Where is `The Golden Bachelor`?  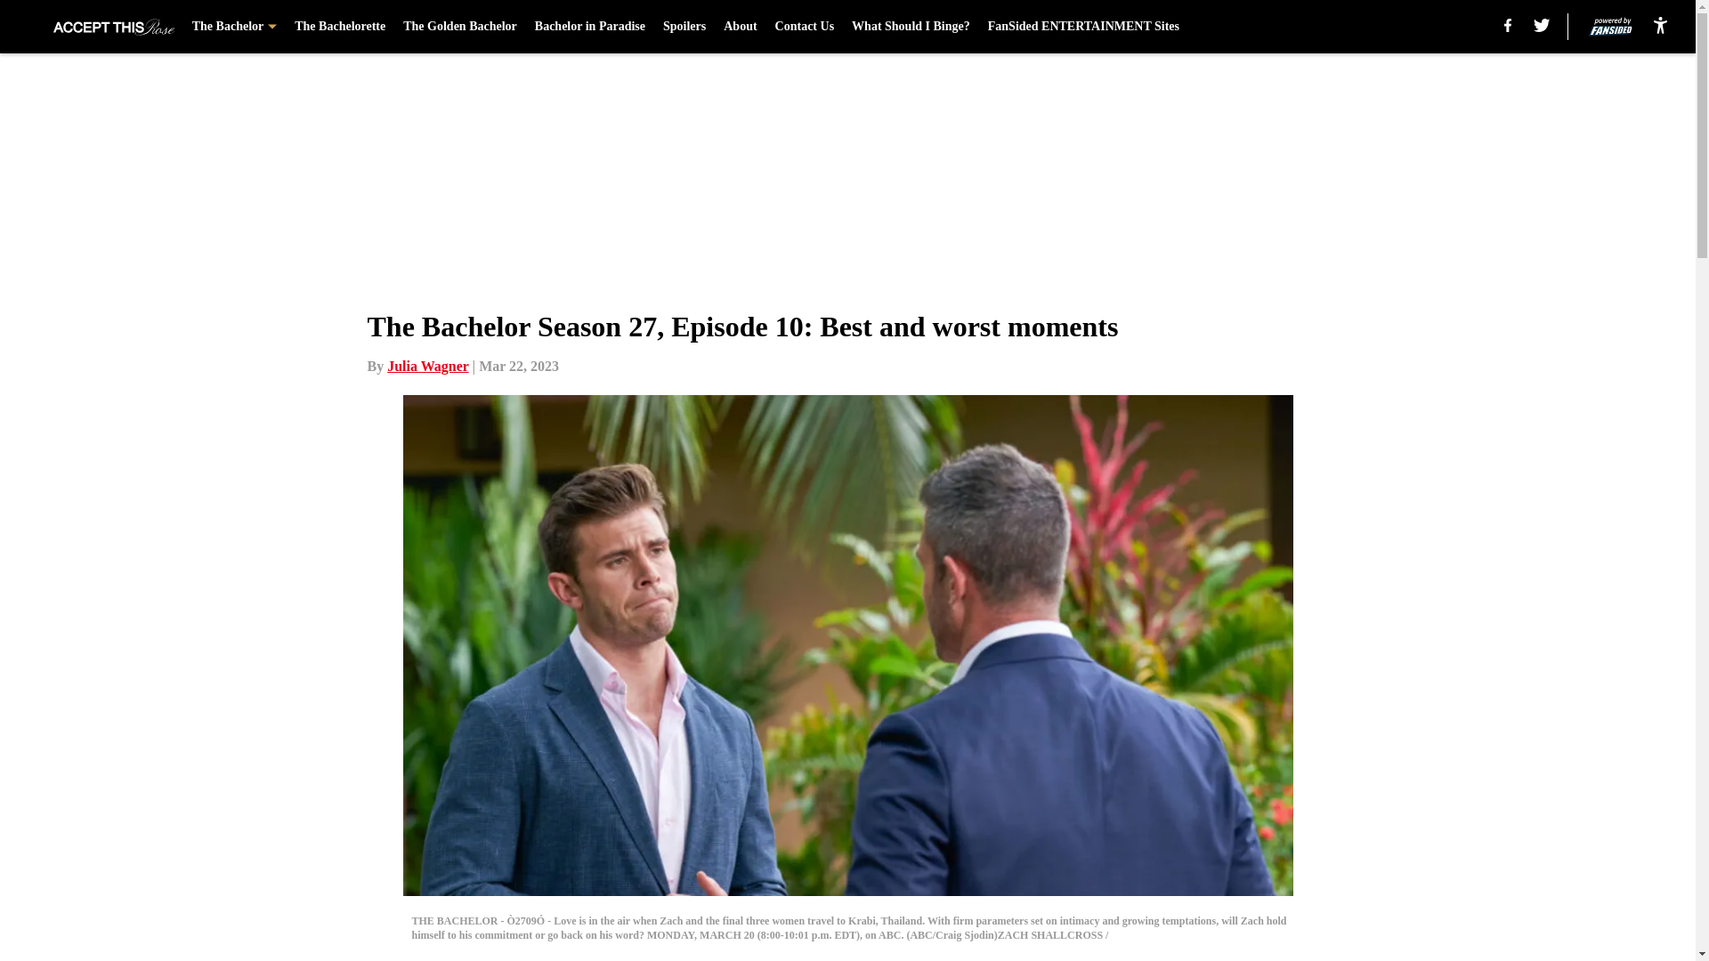
The Golden Bachelor is located at coordinates (460, 27).